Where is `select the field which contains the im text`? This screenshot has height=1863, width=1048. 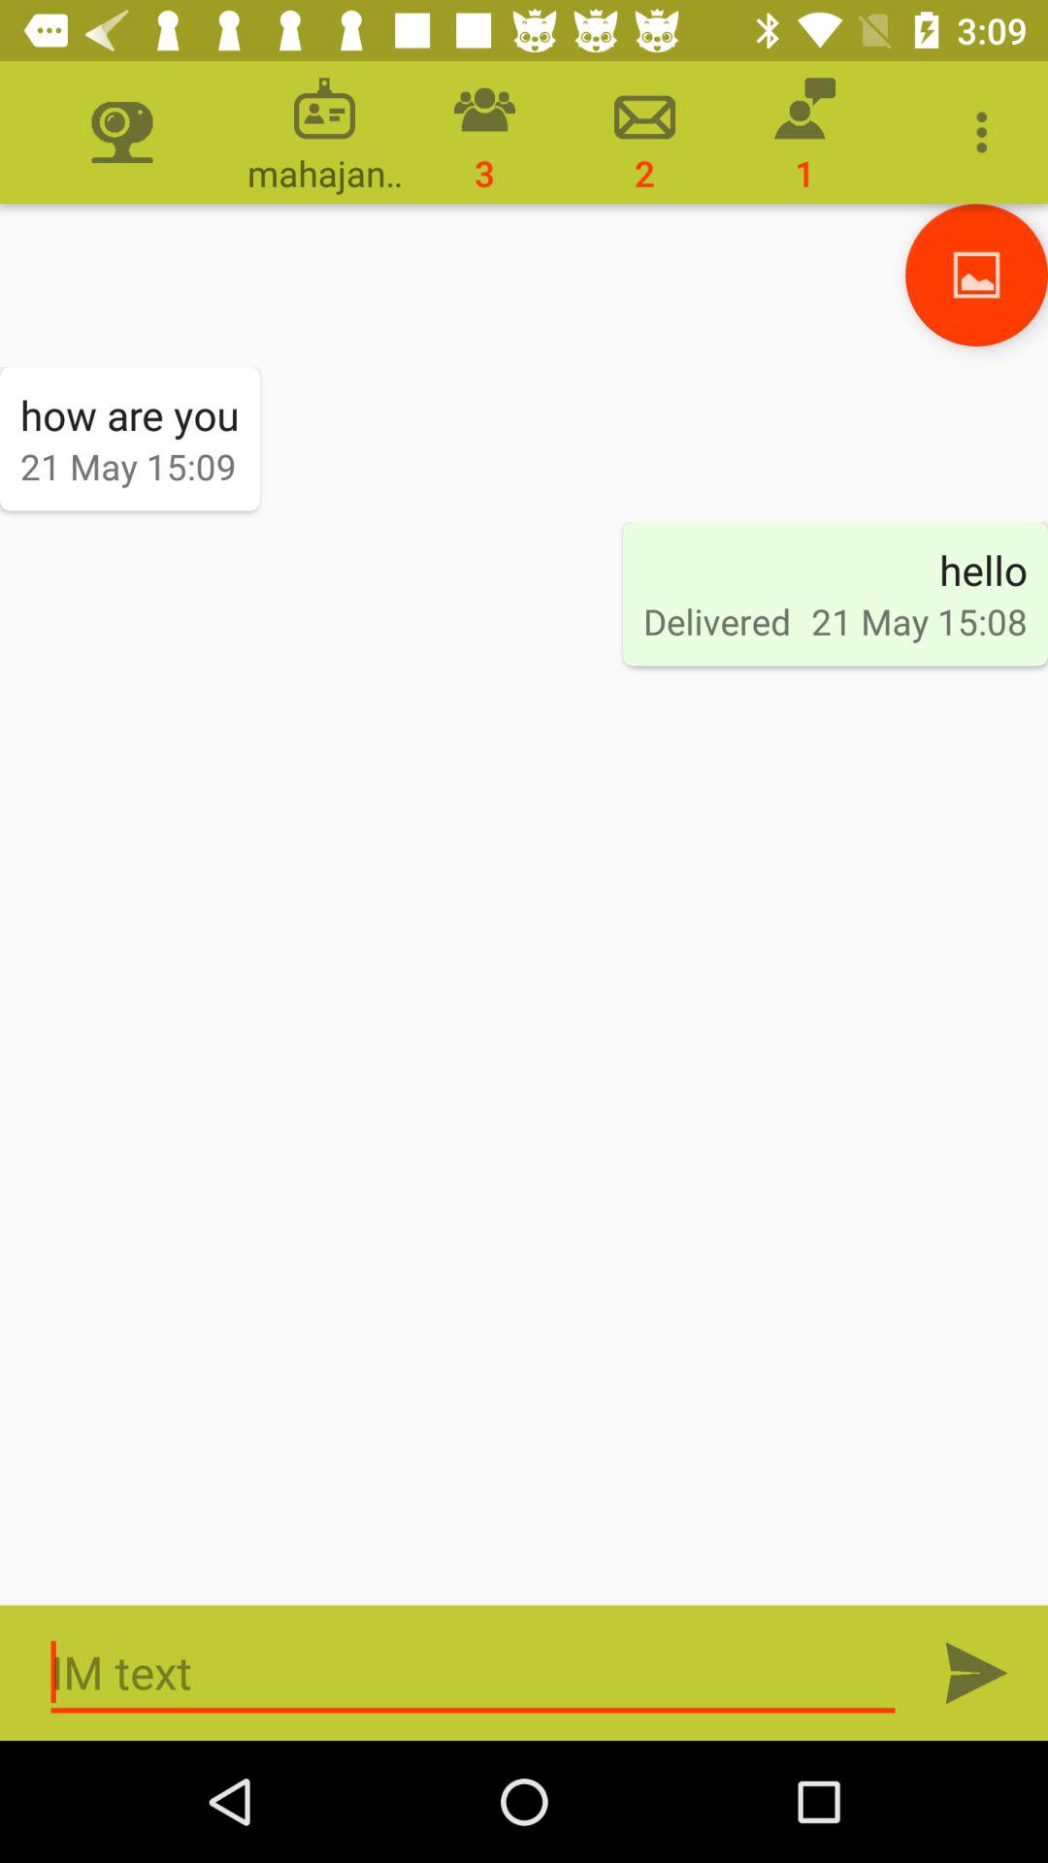 select the field which contains the im text is located at coordinates (474, 1673).